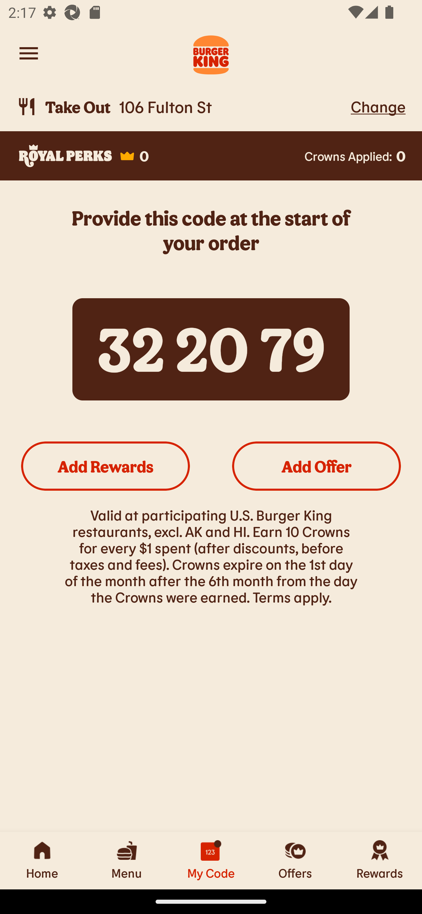 This screenshot has height=914, width=422. What do you see at coordinates (105, 466) in the screenshot?
I see `Add Rewards` at bounding box center [105, 466].